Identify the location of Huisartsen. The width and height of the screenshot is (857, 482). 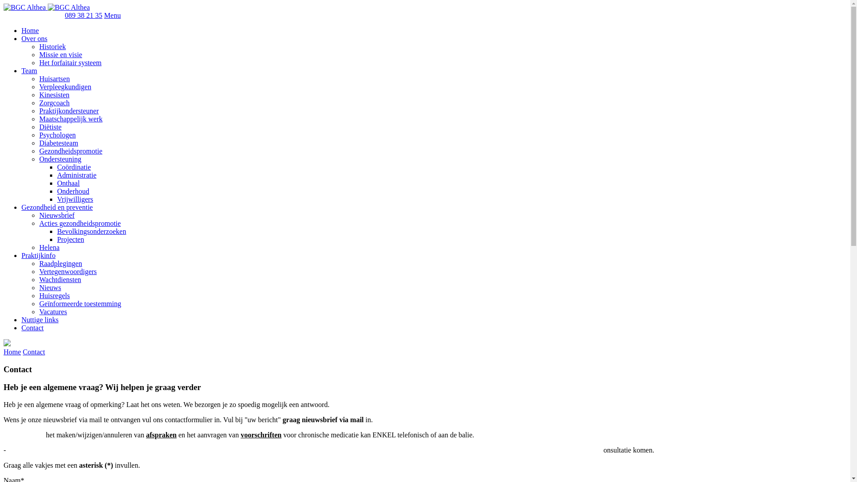
(54, 79).